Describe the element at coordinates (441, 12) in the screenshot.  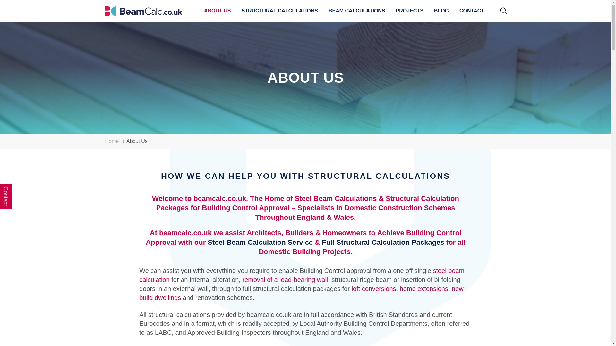
I see `BLOG` at that location.